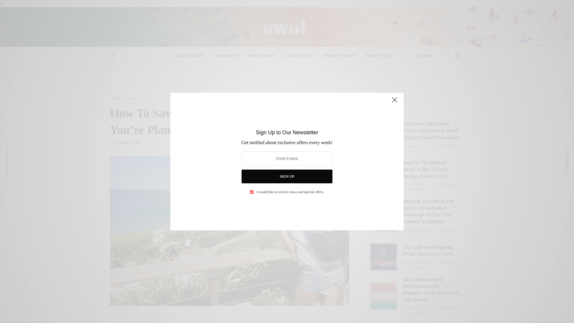  What do you see at coordinates (287, 176) in the screenshot?
I see `SIGN UP` at bounding box center [287, 176].